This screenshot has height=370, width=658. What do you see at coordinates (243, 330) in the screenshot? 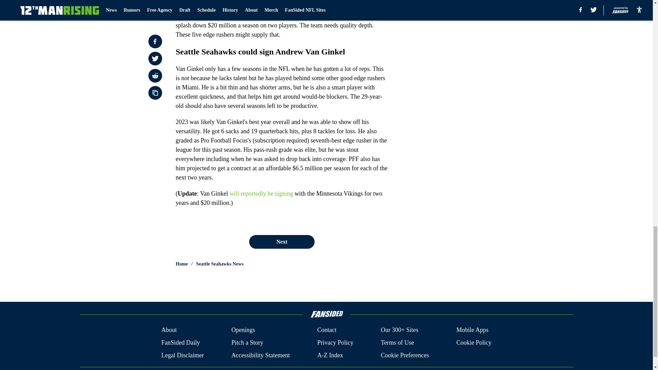
I see `Openings` at bounding box center [243, 330].